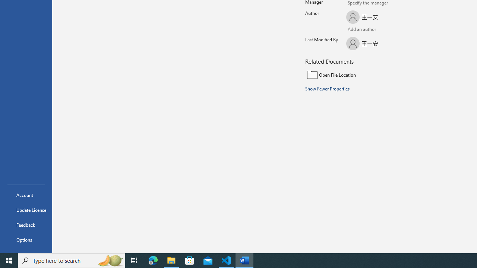  I want to click on Account, so click(26, 195).